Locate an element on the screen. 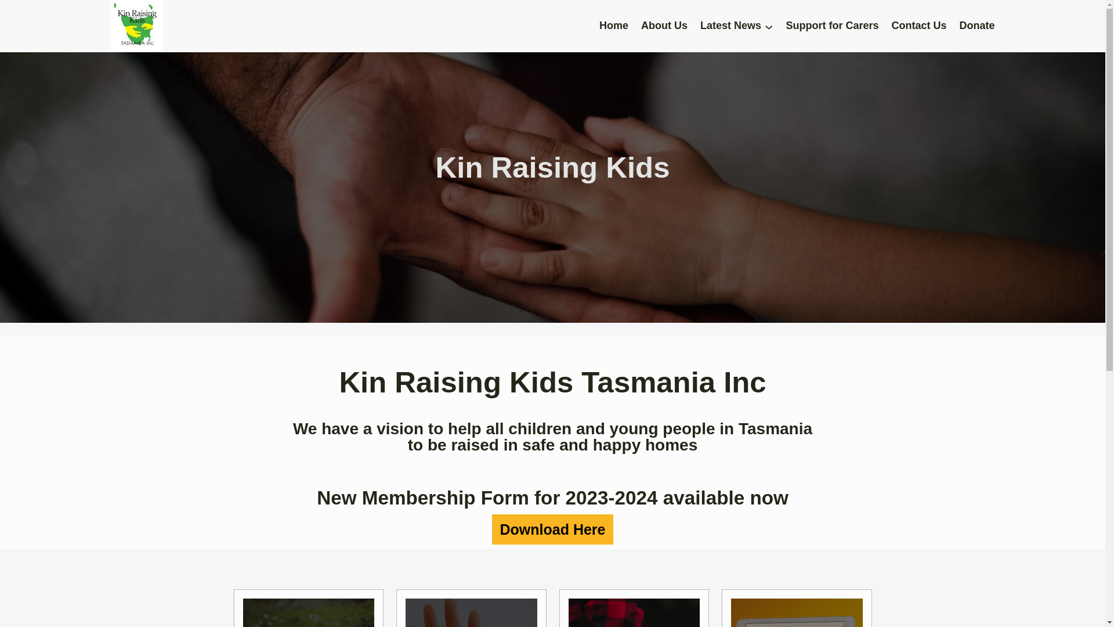  Latest News is located at coordinates (731, 26).